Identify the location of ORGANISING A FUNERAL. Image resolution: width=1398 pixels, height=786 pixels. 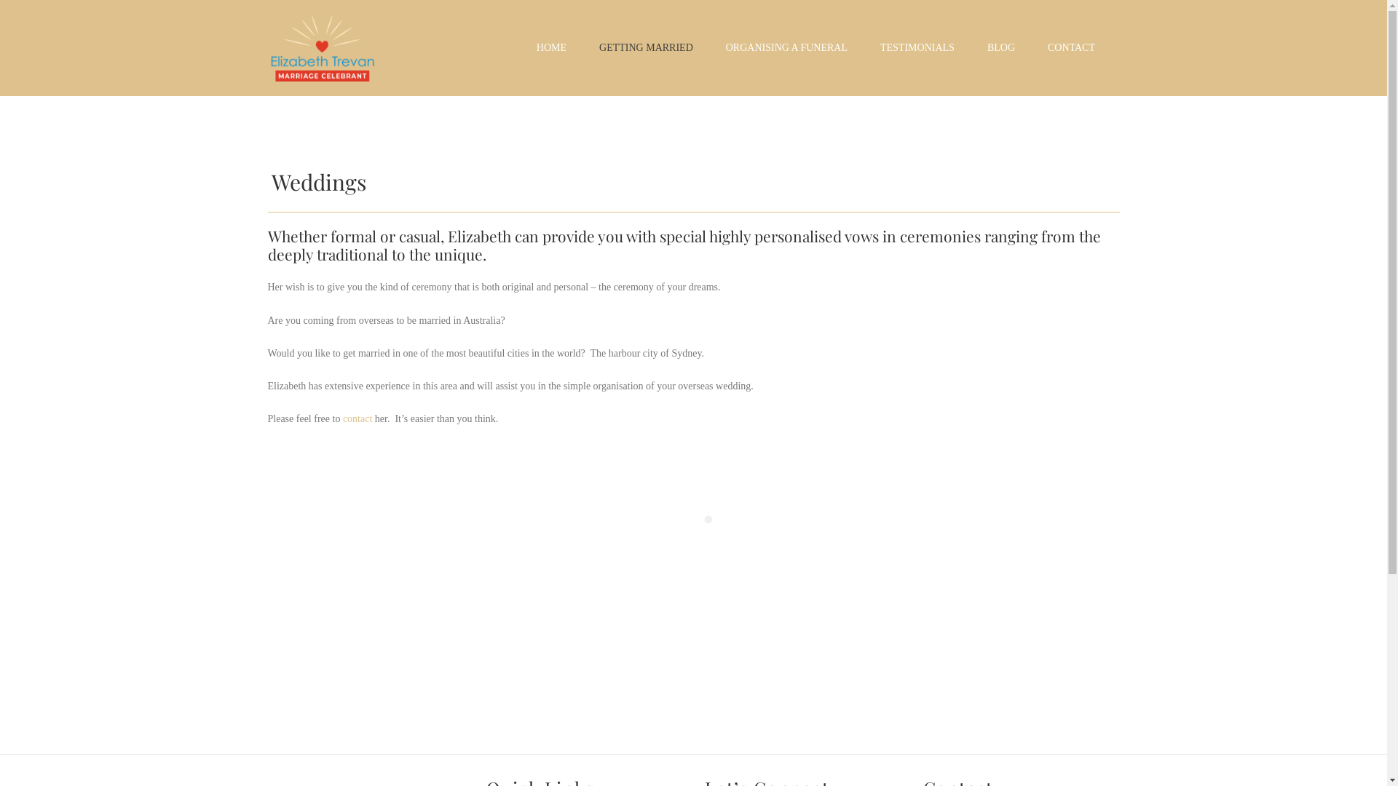
(786, 48).